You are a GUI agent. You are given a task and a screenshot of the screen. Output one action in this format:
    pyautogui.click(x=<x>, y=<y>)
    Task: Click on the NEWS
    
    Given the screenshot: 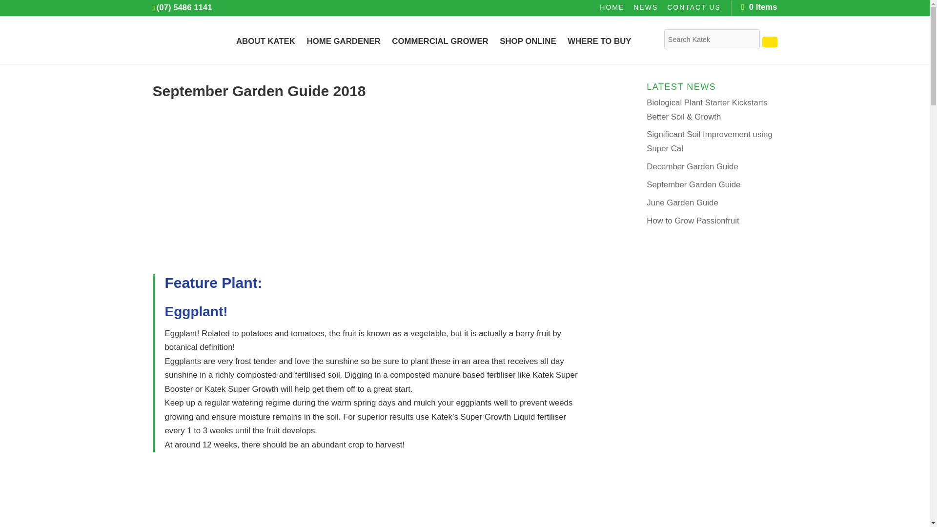 What is the action you would take?
    pyautogui.click(x=645, y=10)
    